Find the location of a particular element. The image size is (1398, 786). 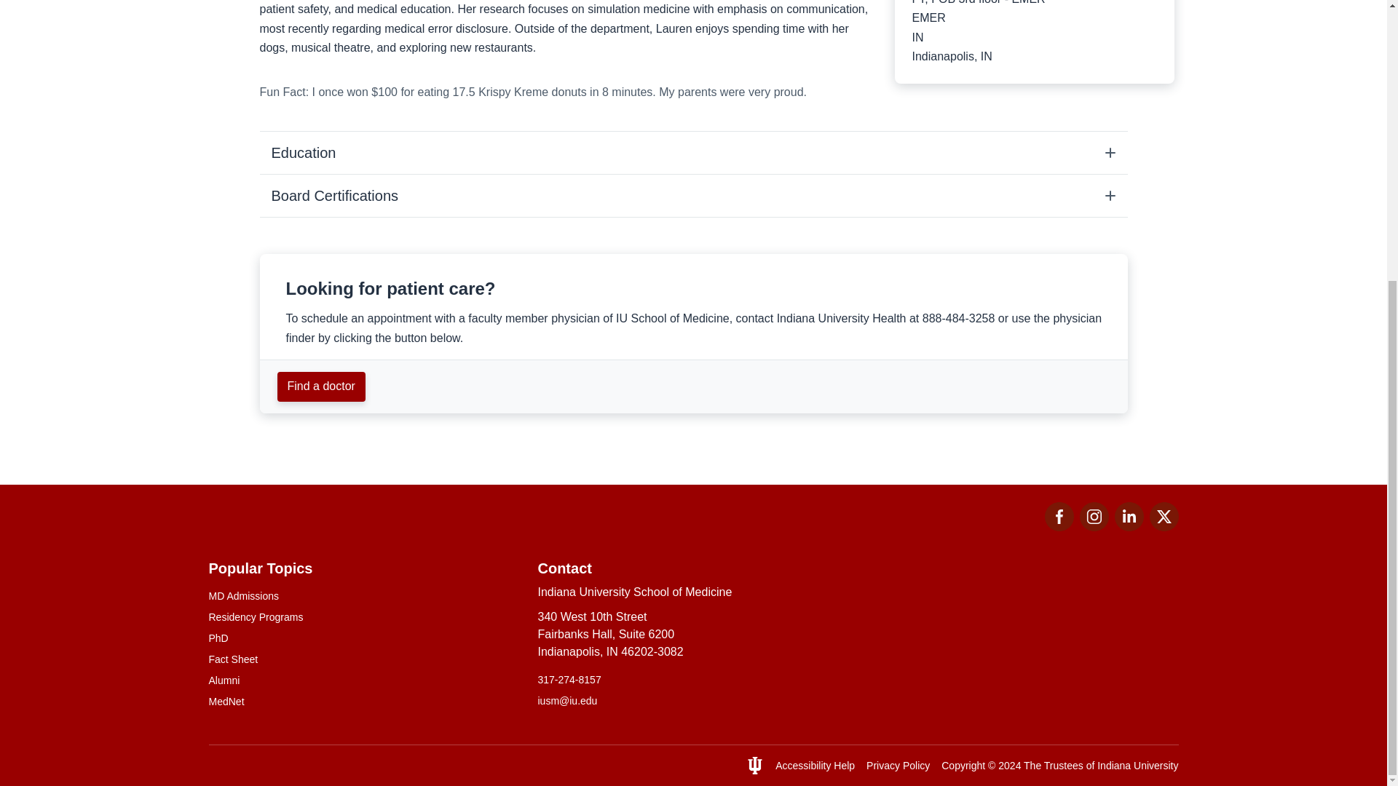

Board Certifications is located at coordinates (1129, 527).